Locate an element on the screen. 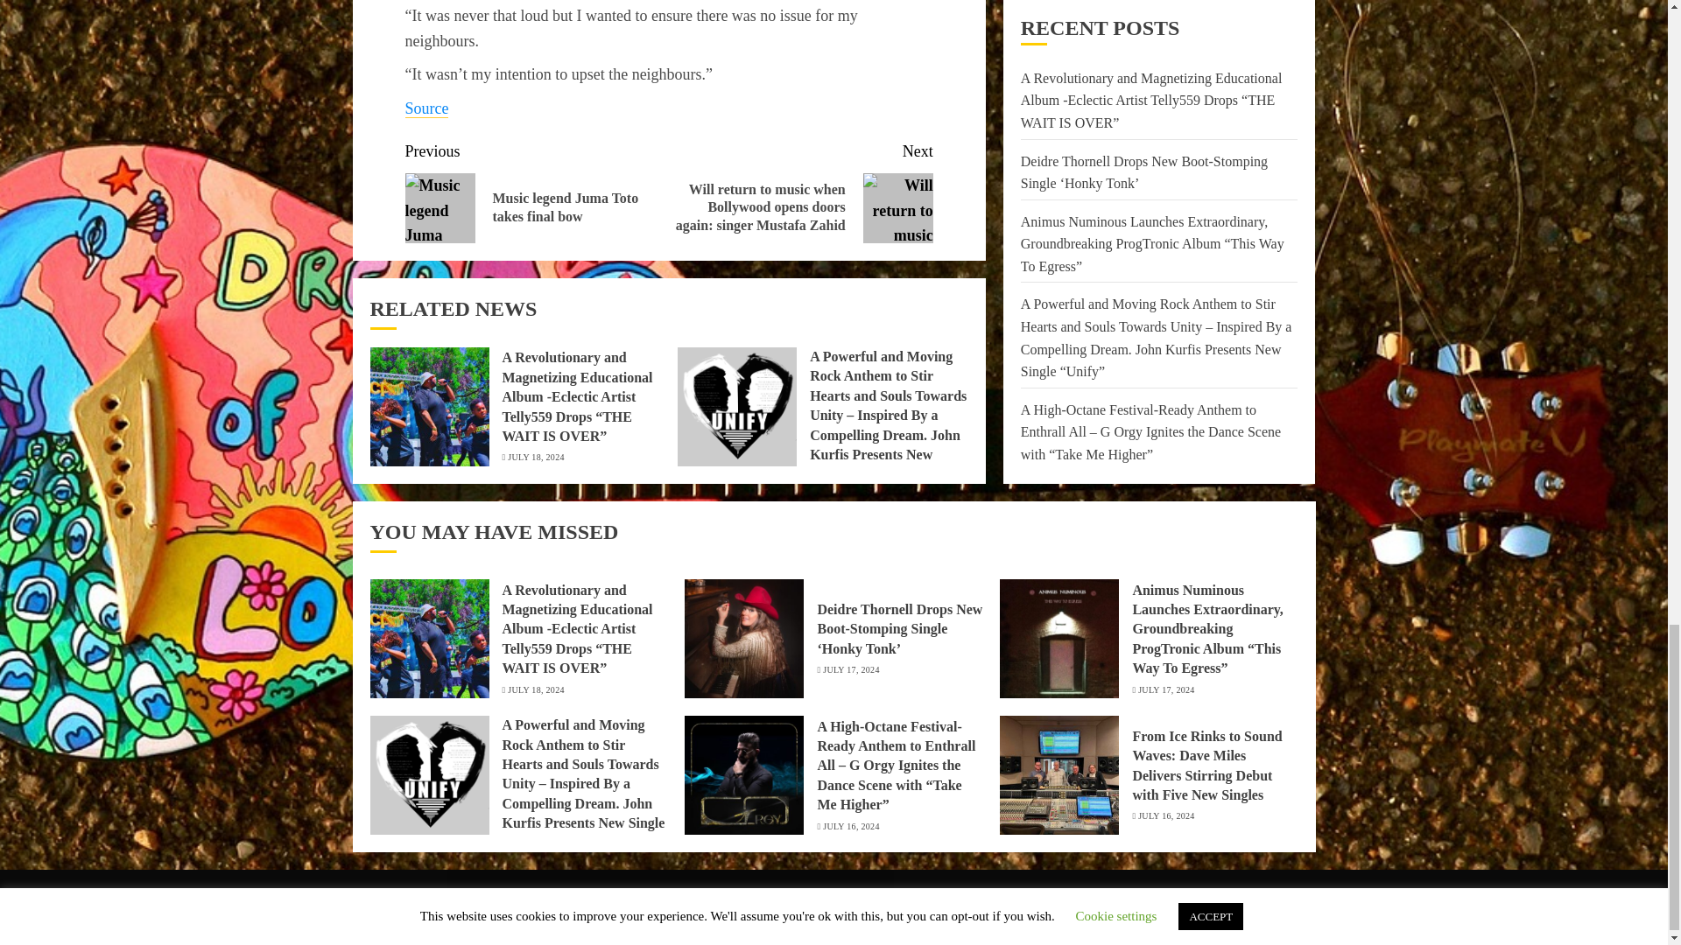 The image size is (1681, 945). JULY 17, 2024 is located at coordinates (851, 670).